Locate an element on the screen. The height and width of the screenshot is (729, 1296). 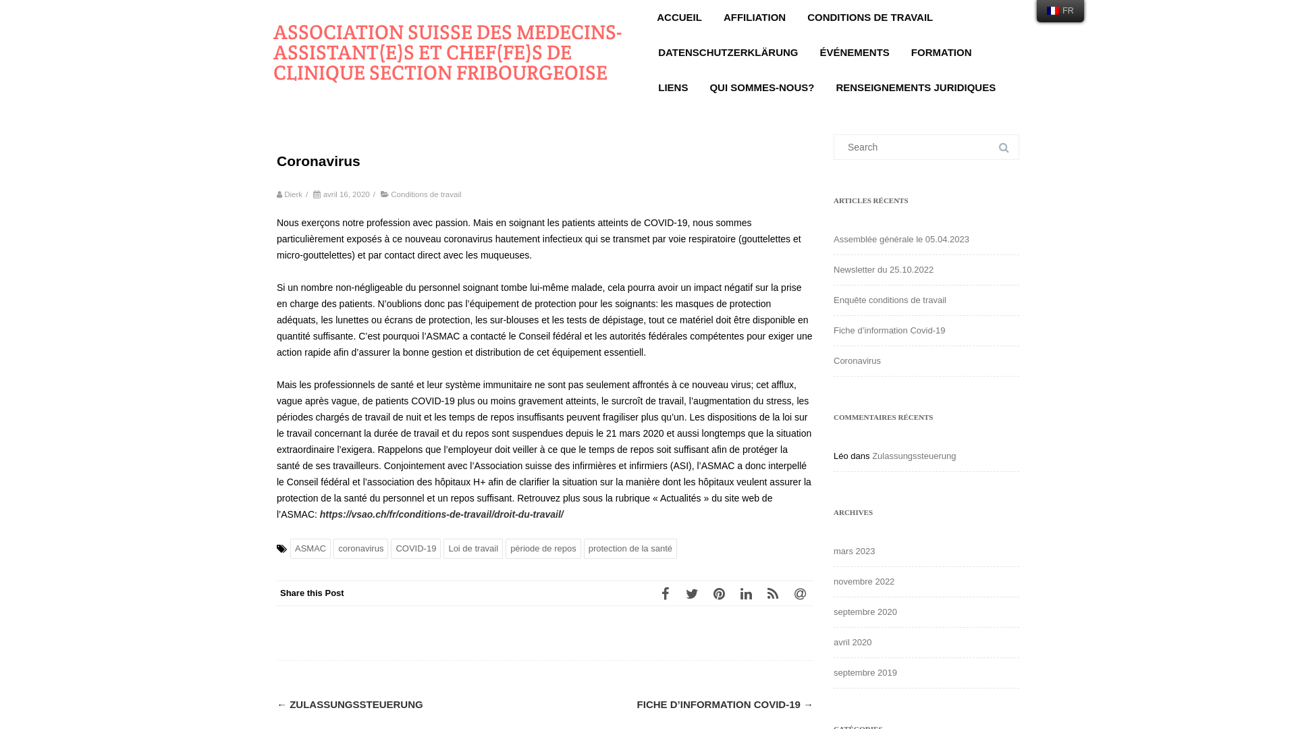
Coronavirus is located at coordinates (857, 360).